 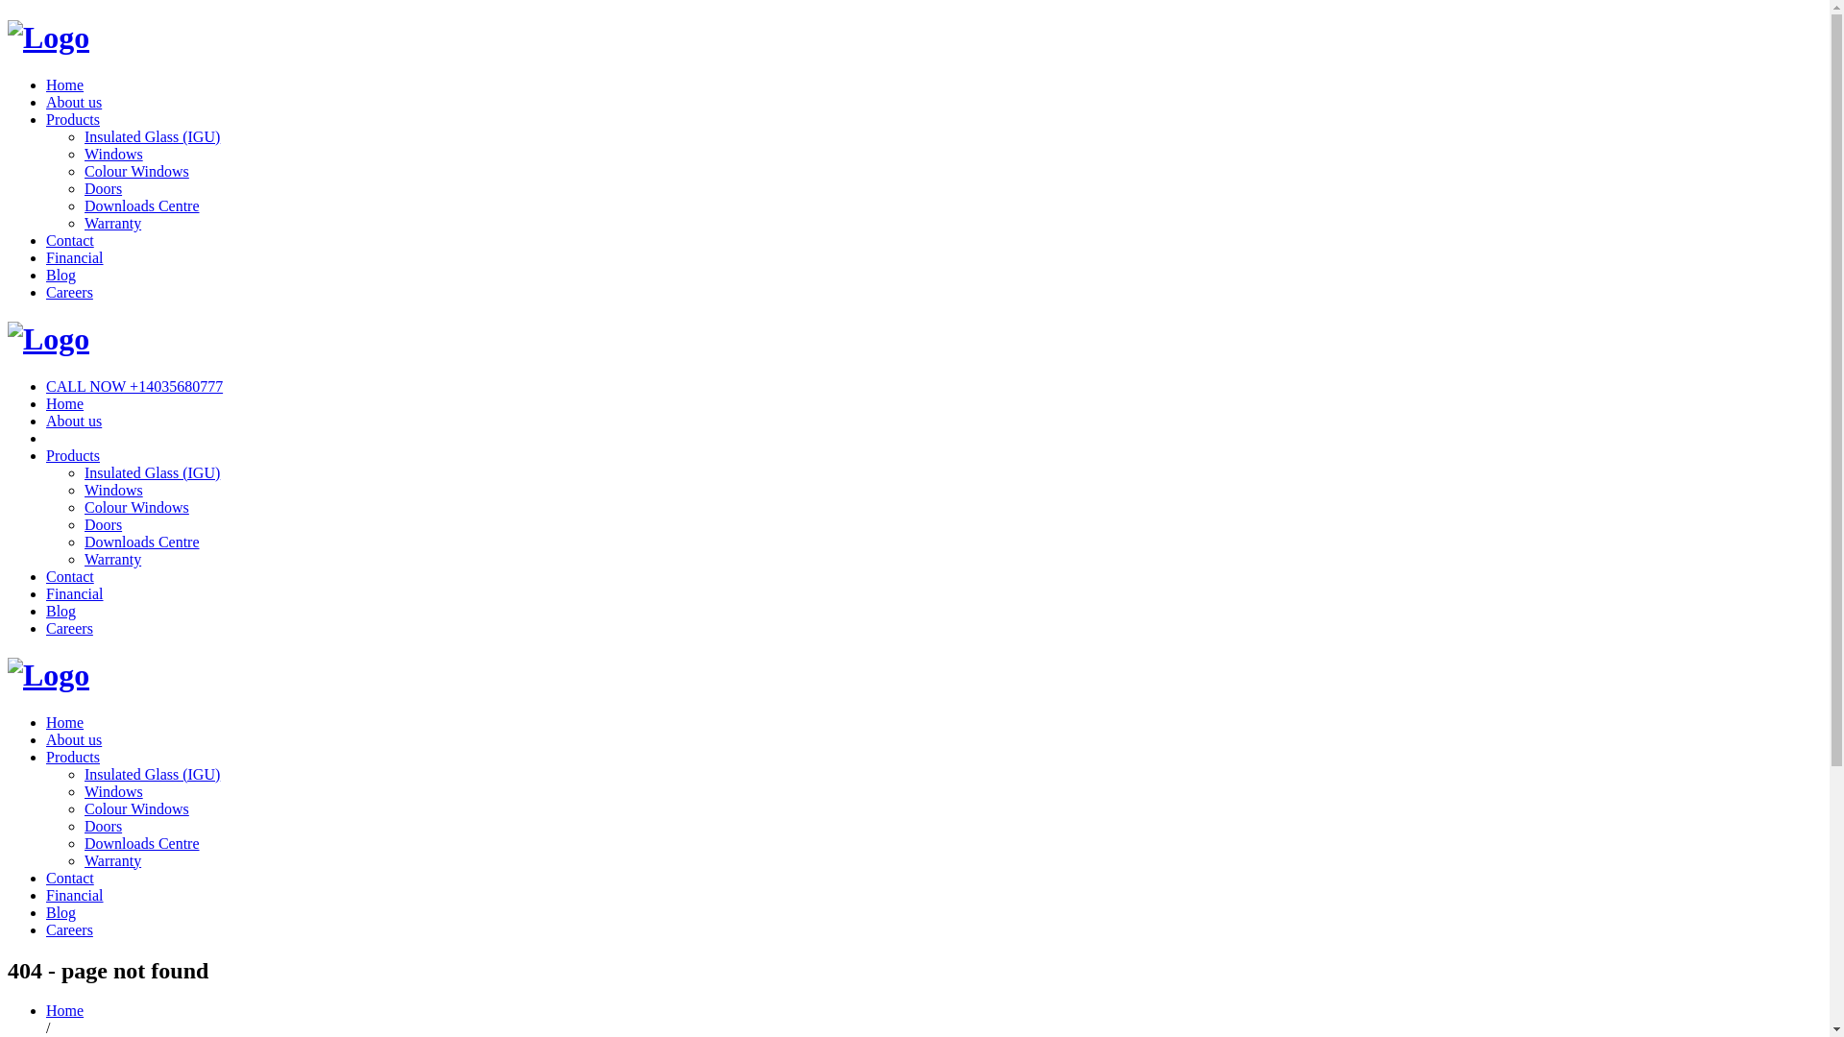 What do you see at coordinates (136, 808) in the screenshot?
I see `Colour Windows` at bounding box center [136, 808].